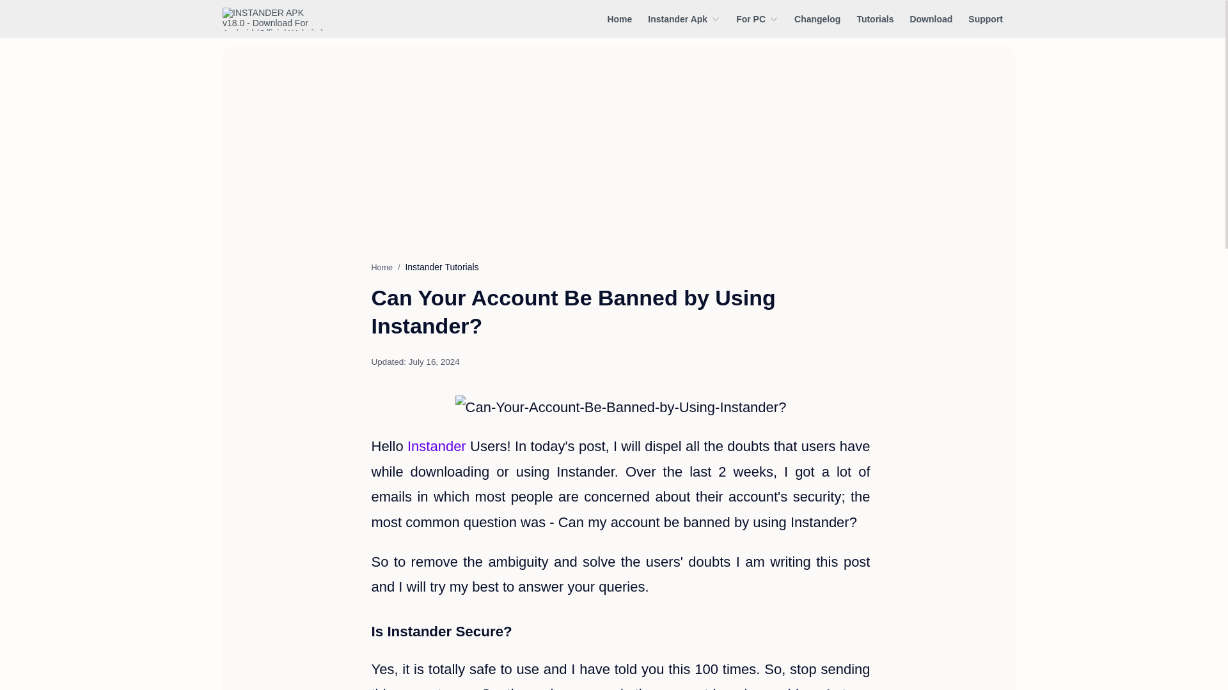 The width and height of the screenshot is (1228, 690). What do you see at coordinates (621, 407) in the screenshot?
I see `Can Your Account Be Banned by Using Instander?` at bounding box center [621, 407].